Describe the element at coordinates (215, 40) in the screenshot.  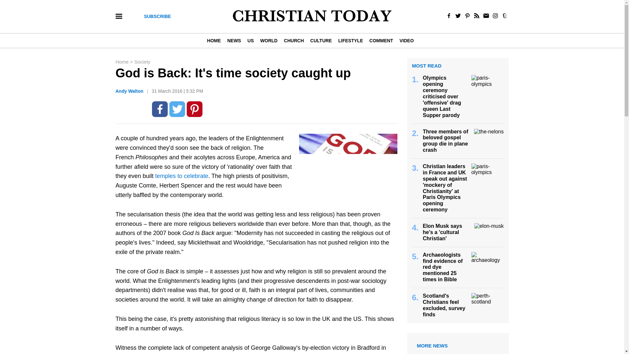
I see `HOME` at that location.